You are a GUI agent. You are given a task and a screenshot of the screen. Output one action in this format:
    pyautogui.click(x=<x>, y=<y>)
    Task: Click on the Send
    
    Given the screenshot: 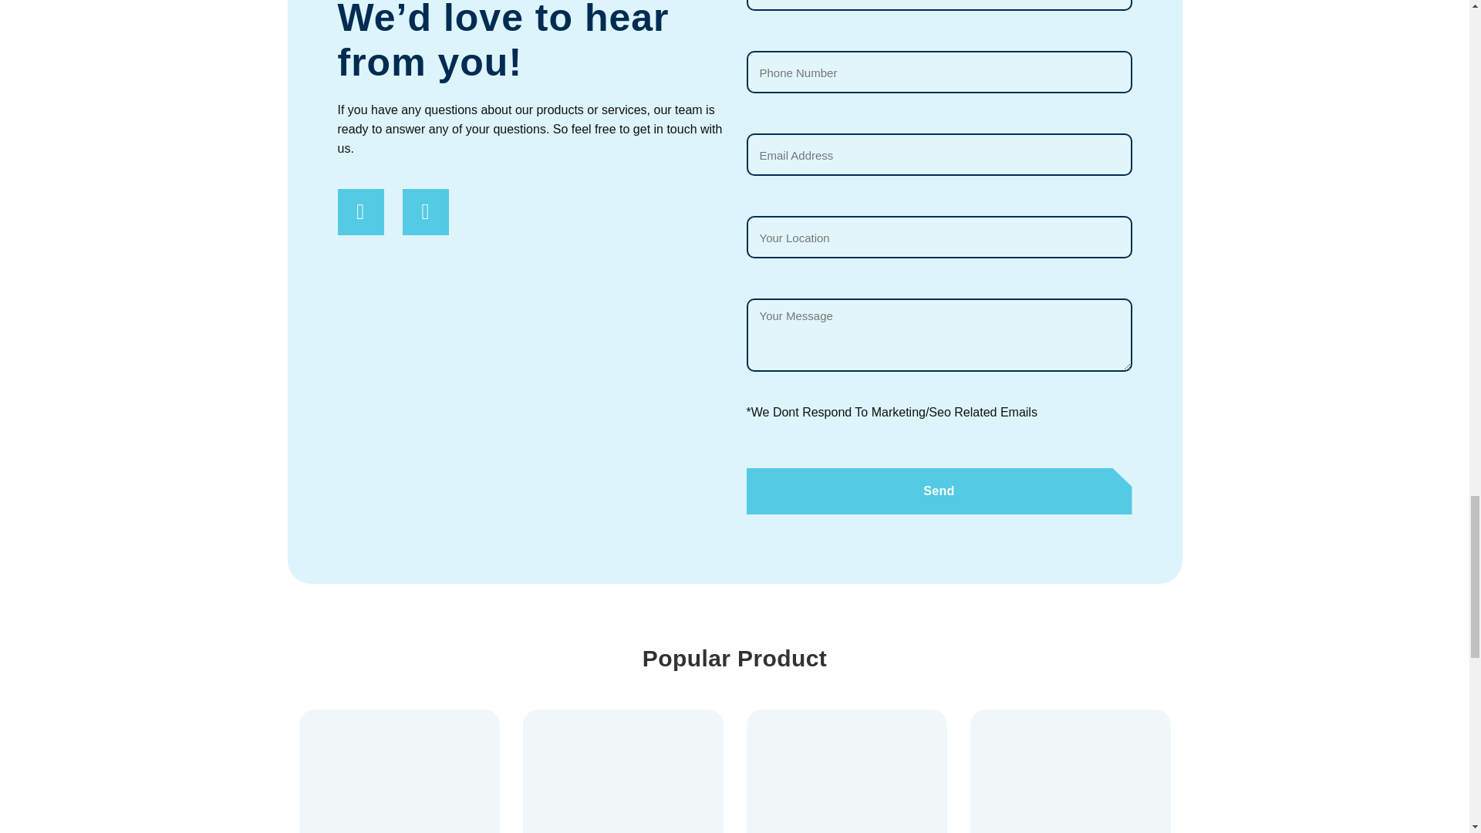 What is the action you would take?
    pyautogui.click(x=940, y=491)
    